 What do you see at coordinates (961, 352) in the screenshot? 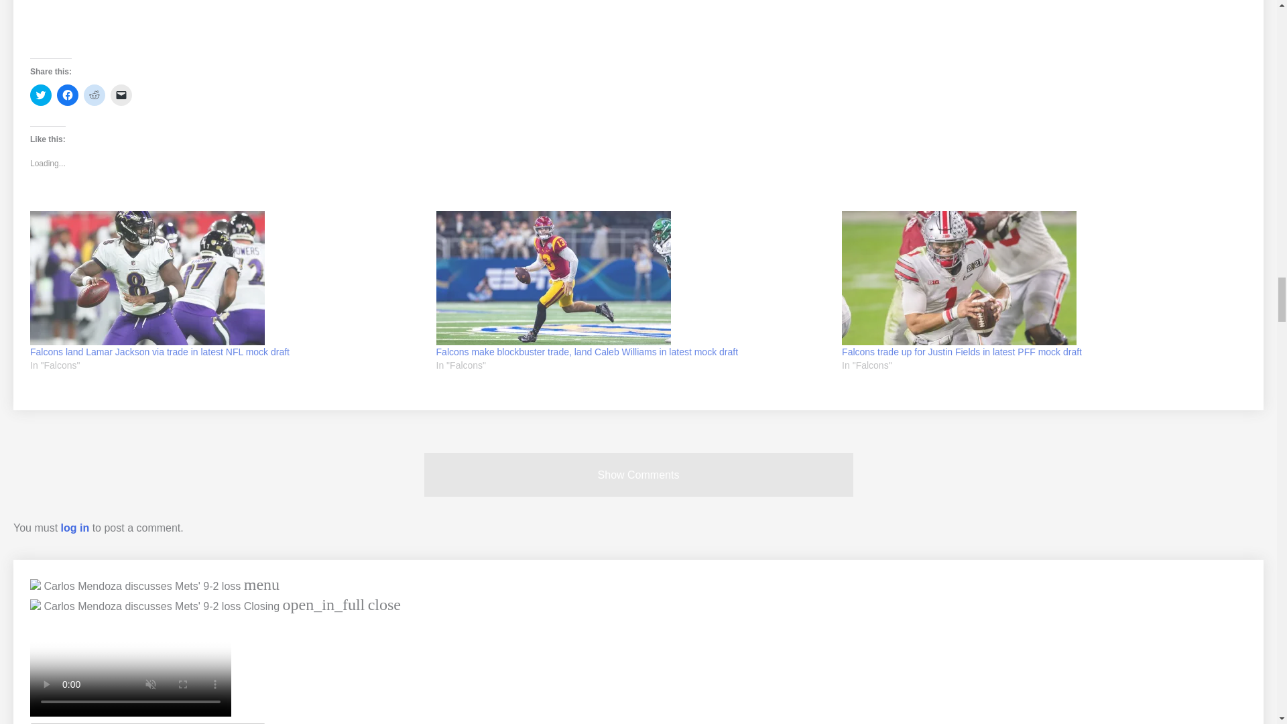
I see `Falcons trade up for Justin Fields in latest PFF mock draft` at bounding box center [961, 352].